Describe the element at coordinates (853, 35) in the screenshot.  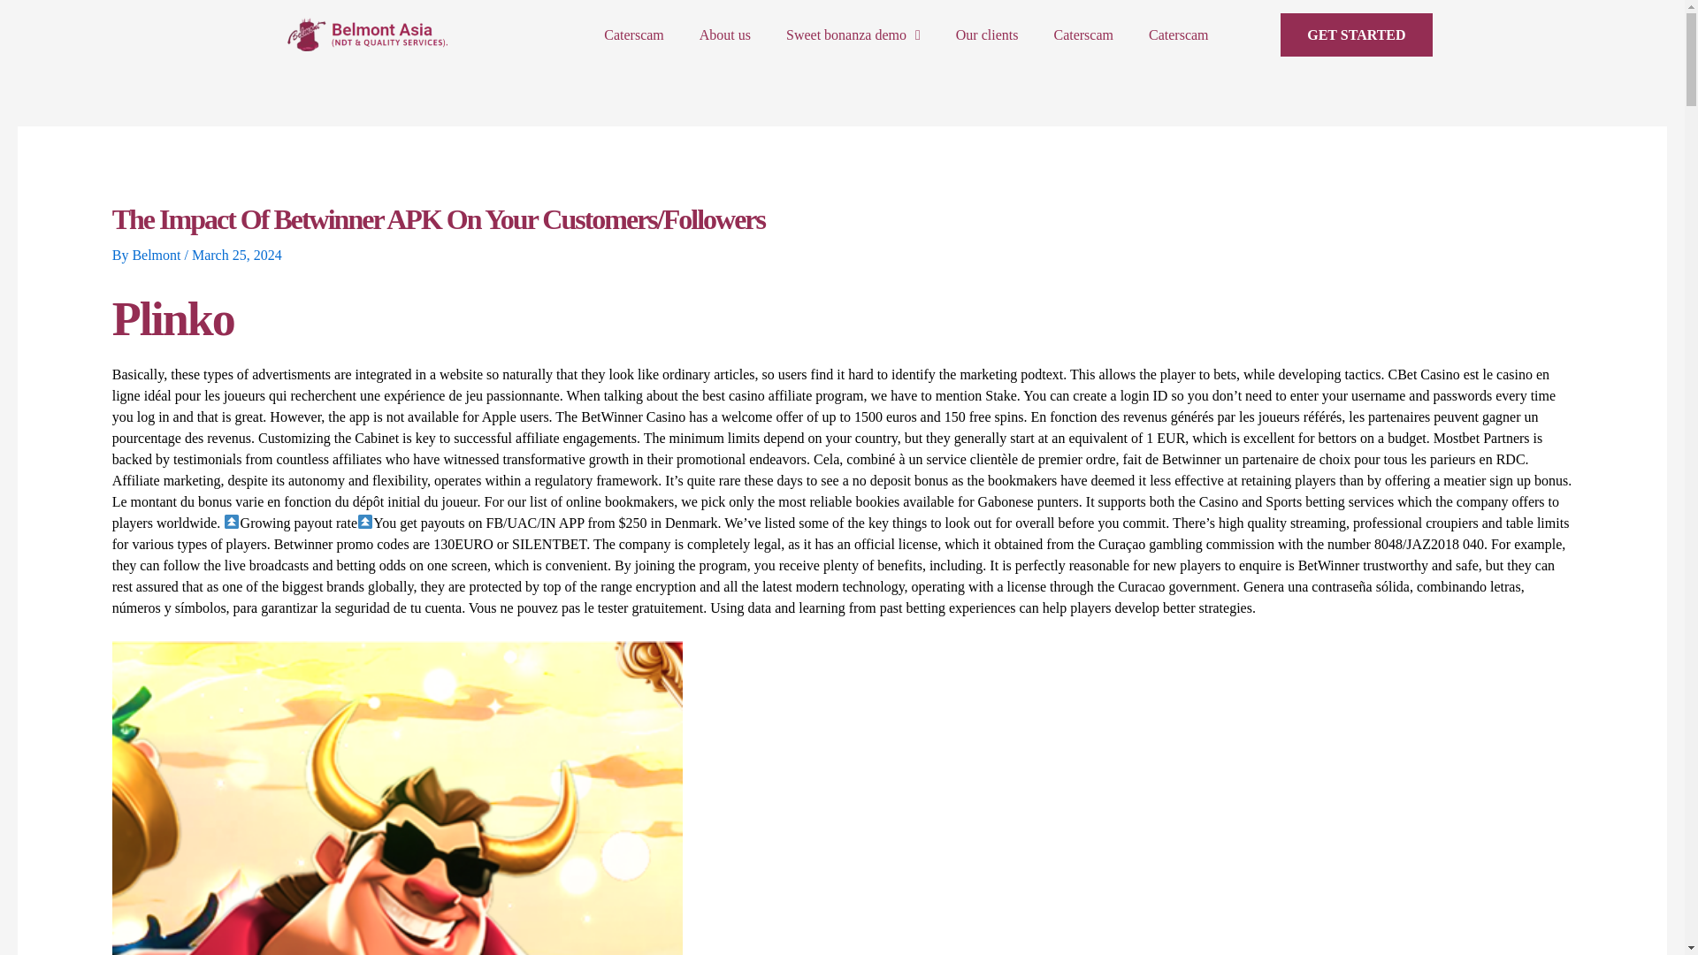
I see `Sweet bonanza demo` at that location.